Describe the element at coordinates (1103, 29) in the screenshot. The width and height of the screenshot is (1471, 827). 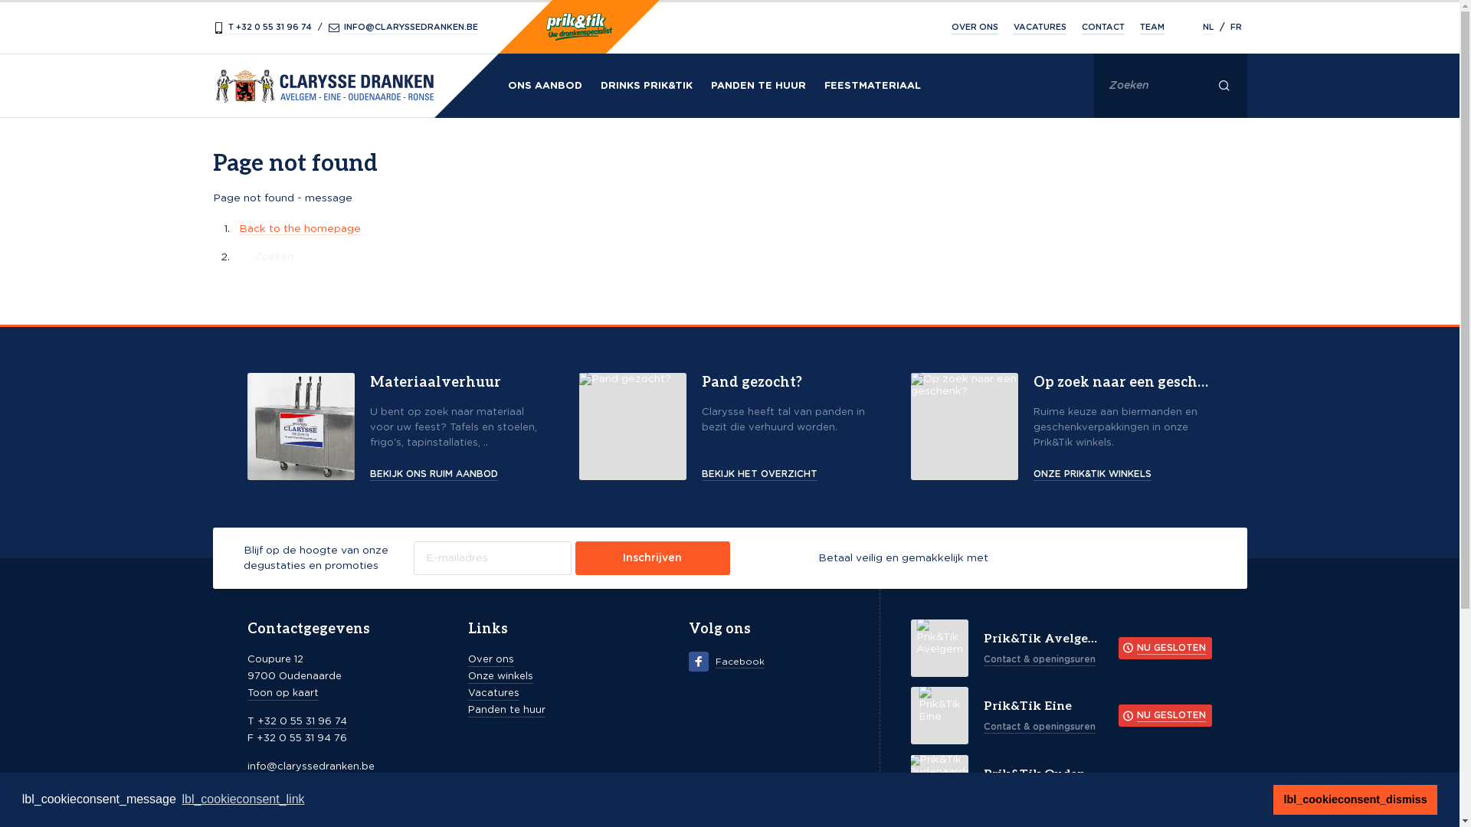
I see `CONTACT` at that location.